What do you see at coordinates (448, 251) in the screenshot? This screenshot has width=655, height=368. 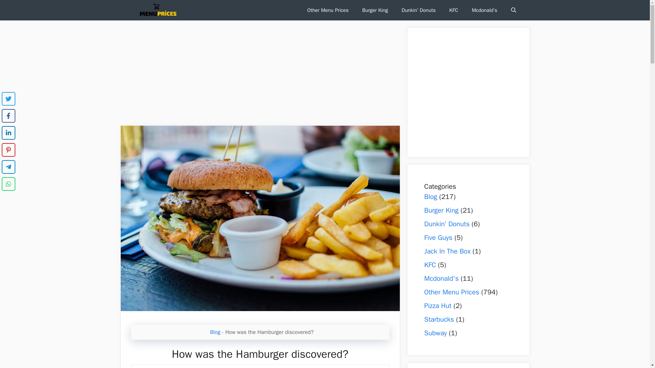 I see `Jack In The Box` at bounding box center [448, 251].